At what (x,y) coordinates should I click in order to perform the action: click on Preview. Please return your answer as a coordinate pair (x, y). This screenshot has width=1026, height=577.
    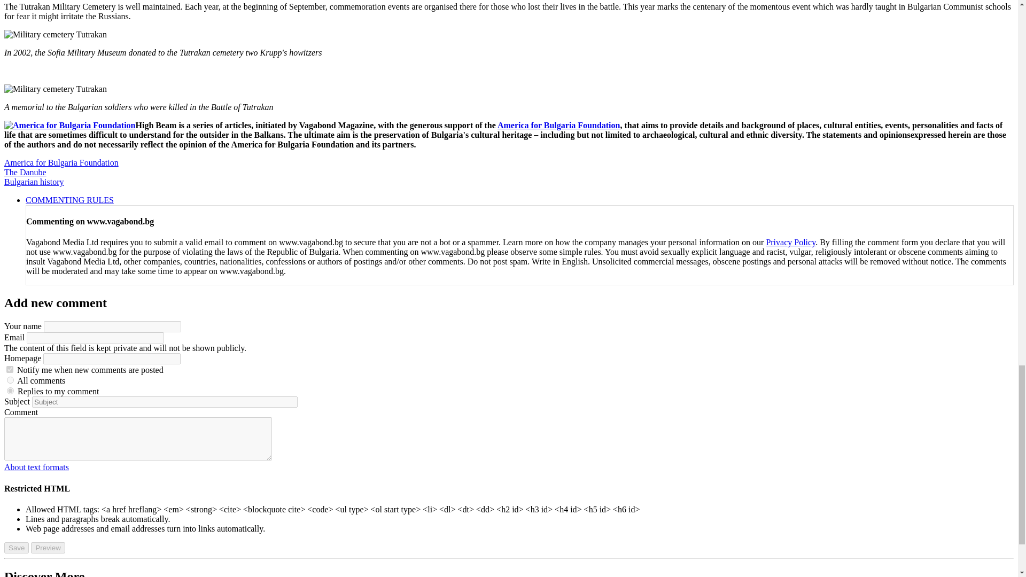
    Looking at the image, I should click on (47, 548).